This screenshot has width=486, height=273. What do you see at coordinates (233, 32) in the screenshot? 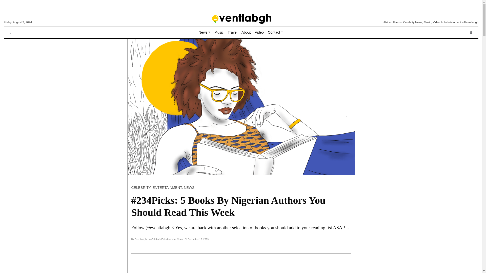
I see `Travel` at bounding box center [233, 32].